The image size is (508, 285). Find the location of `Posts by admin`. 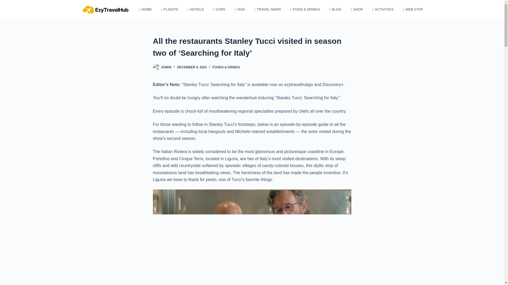

Posts by admin is located at coordinates (166, 67).